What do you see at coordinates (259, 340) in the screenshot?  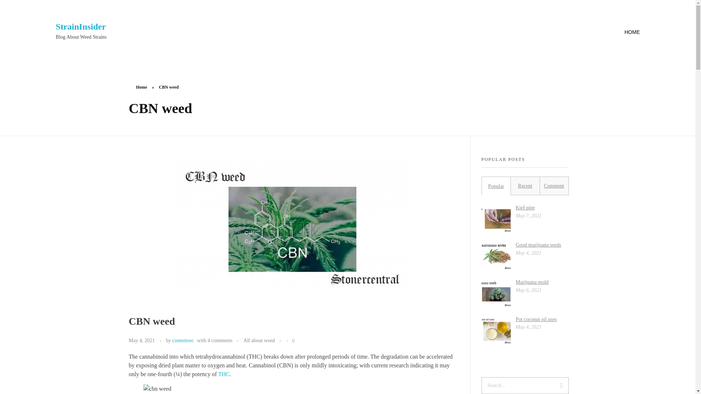 I see `View all posts in All about weed` at bounding box center [259, 340].